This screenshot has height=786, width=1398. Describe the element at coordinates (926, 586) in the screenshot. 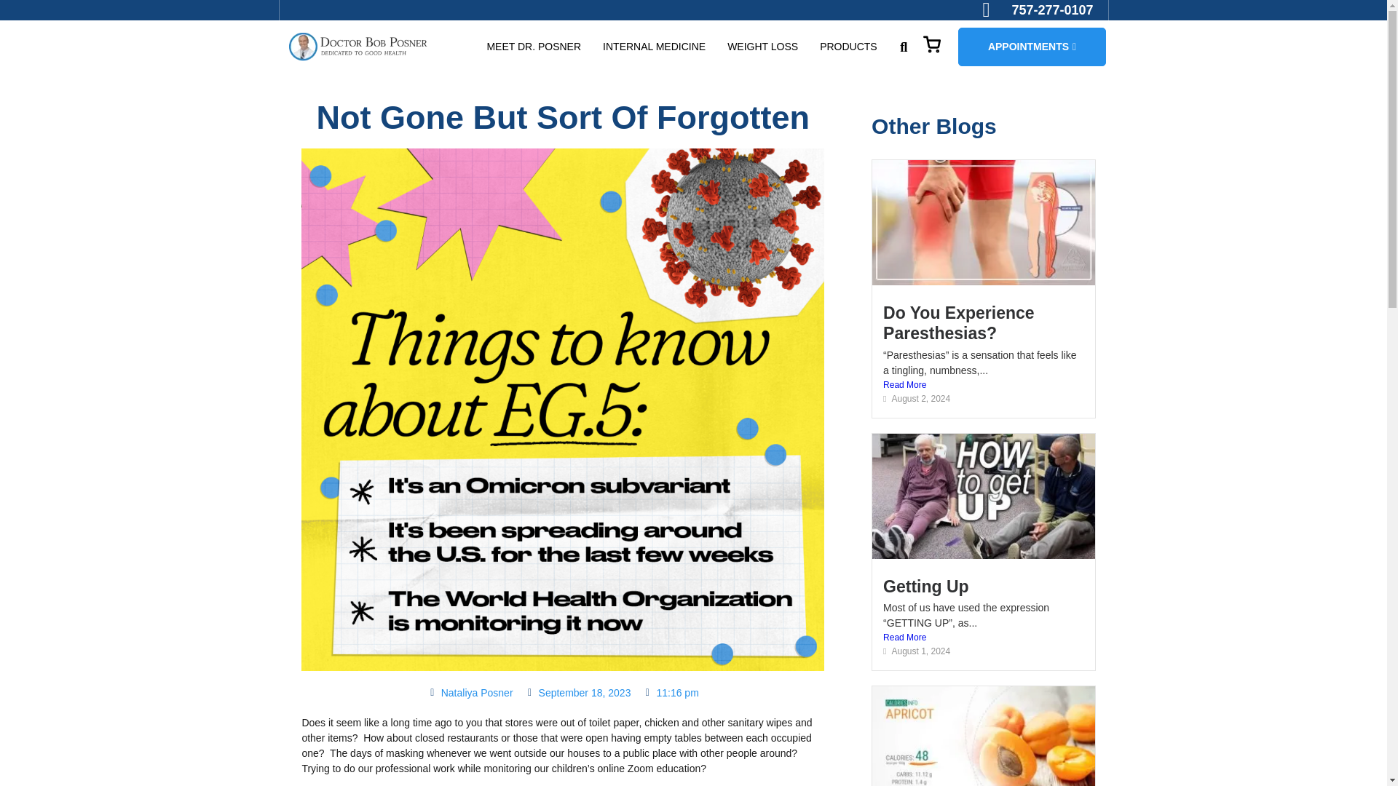

I see `Getting Up` at that location.